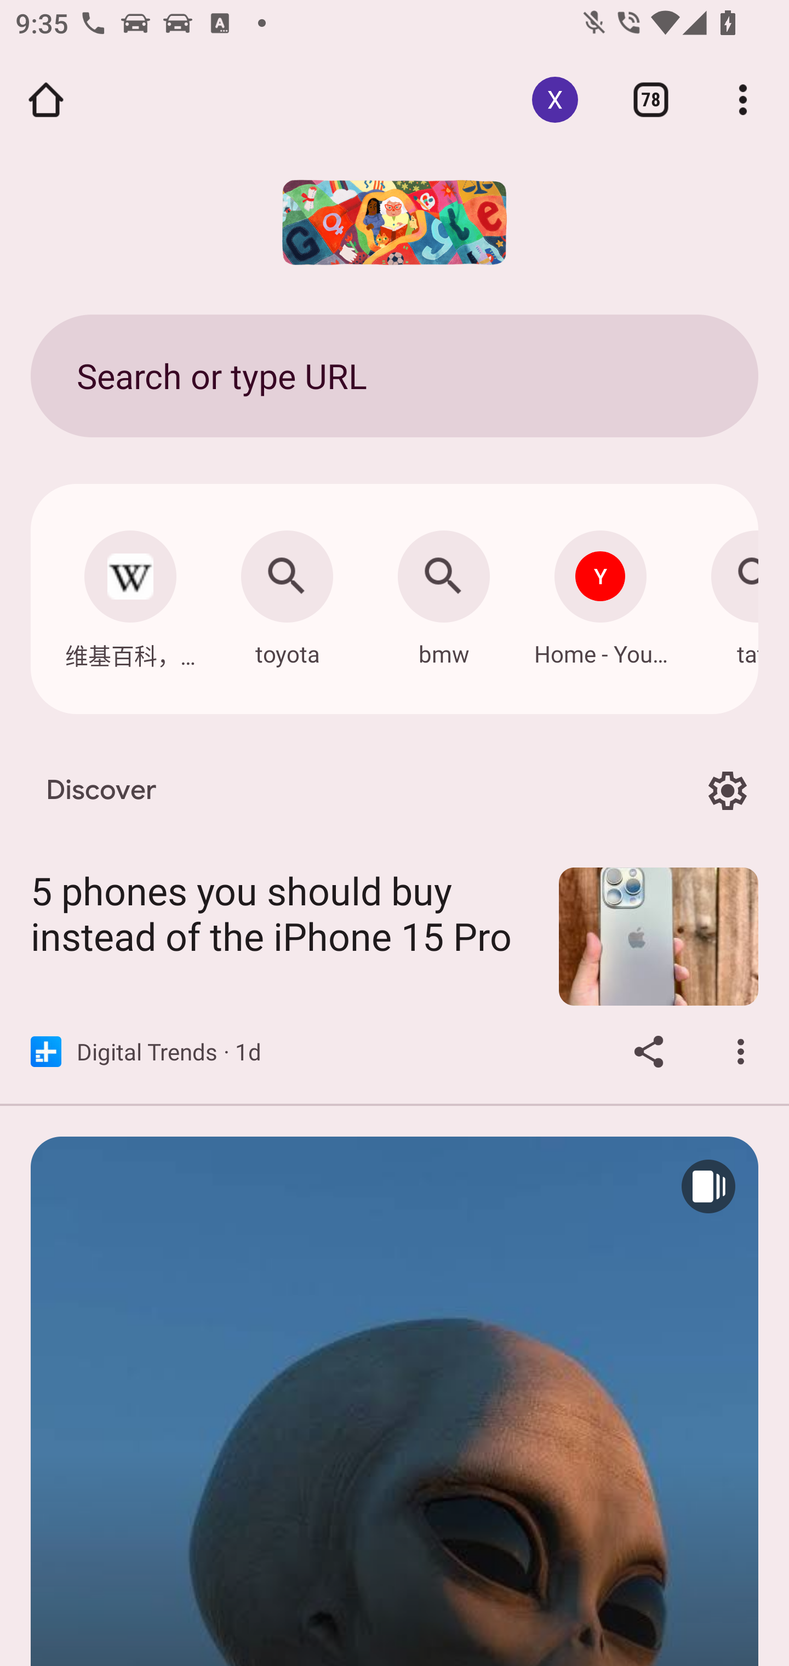  What do you see at coordinates (651, 100) in the screenshot?
I see `Switch or close tabs` at bounding box center [651, 100].